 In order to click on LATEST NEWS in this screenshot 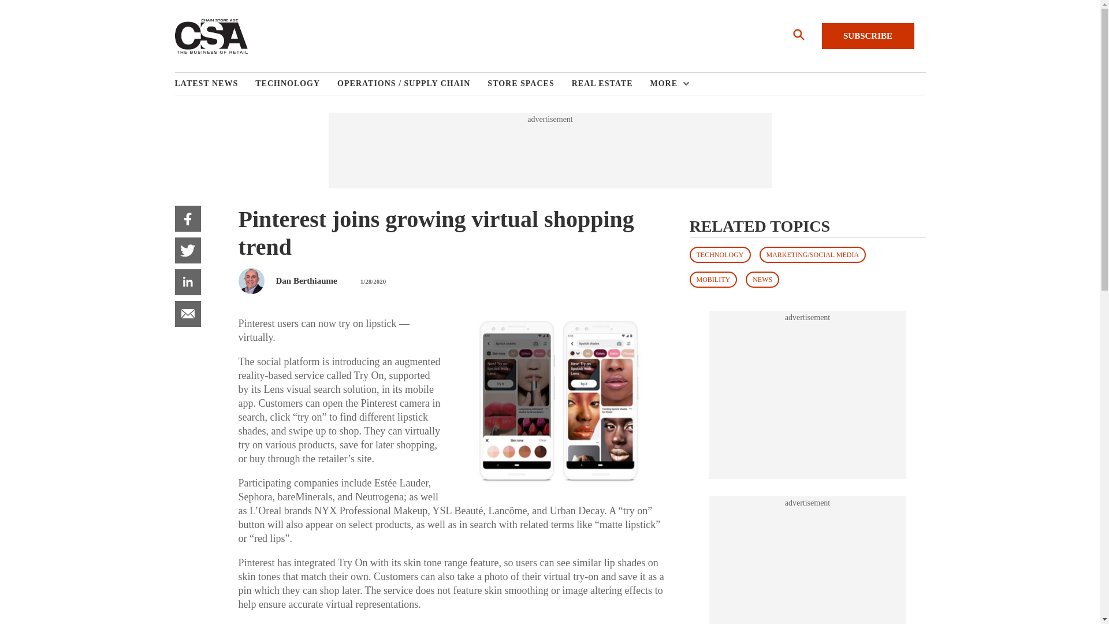, I will do `click(214, 84)`.